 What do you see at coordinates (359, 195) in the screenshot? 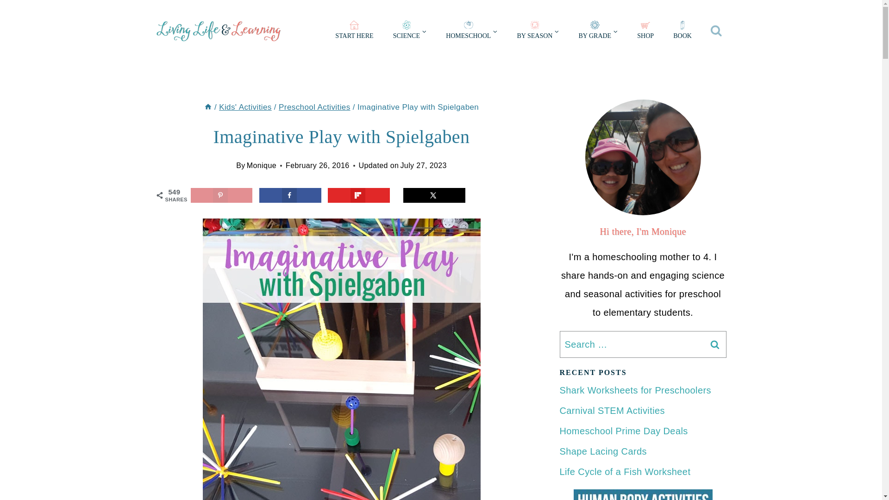
I see `Share on Flipboard` at bounding box center [359, 195].